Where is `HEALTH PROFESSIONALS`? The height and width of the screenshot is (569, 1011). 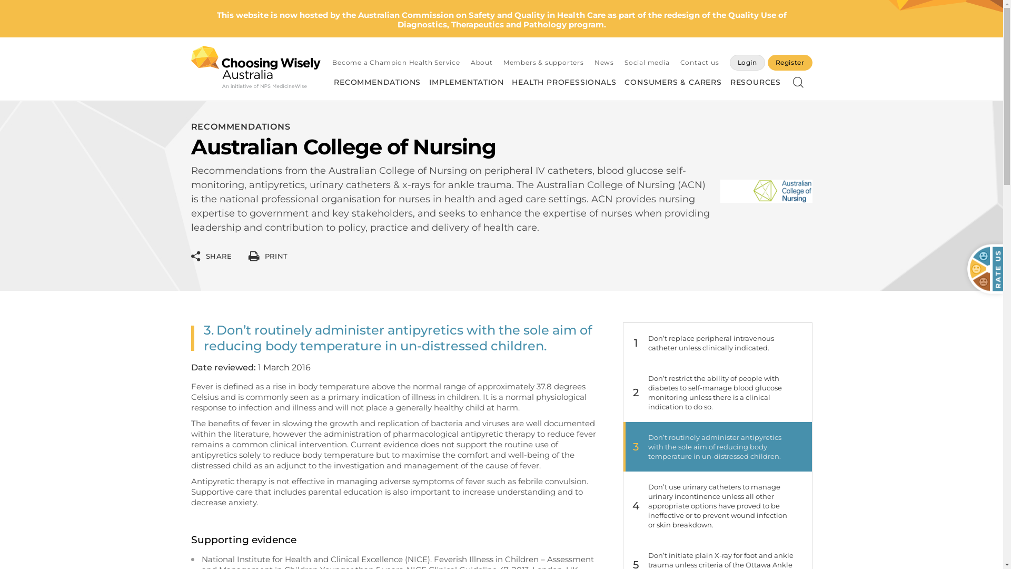
HEALTH PROFESSIONALS is located at coordinates (564, 82).